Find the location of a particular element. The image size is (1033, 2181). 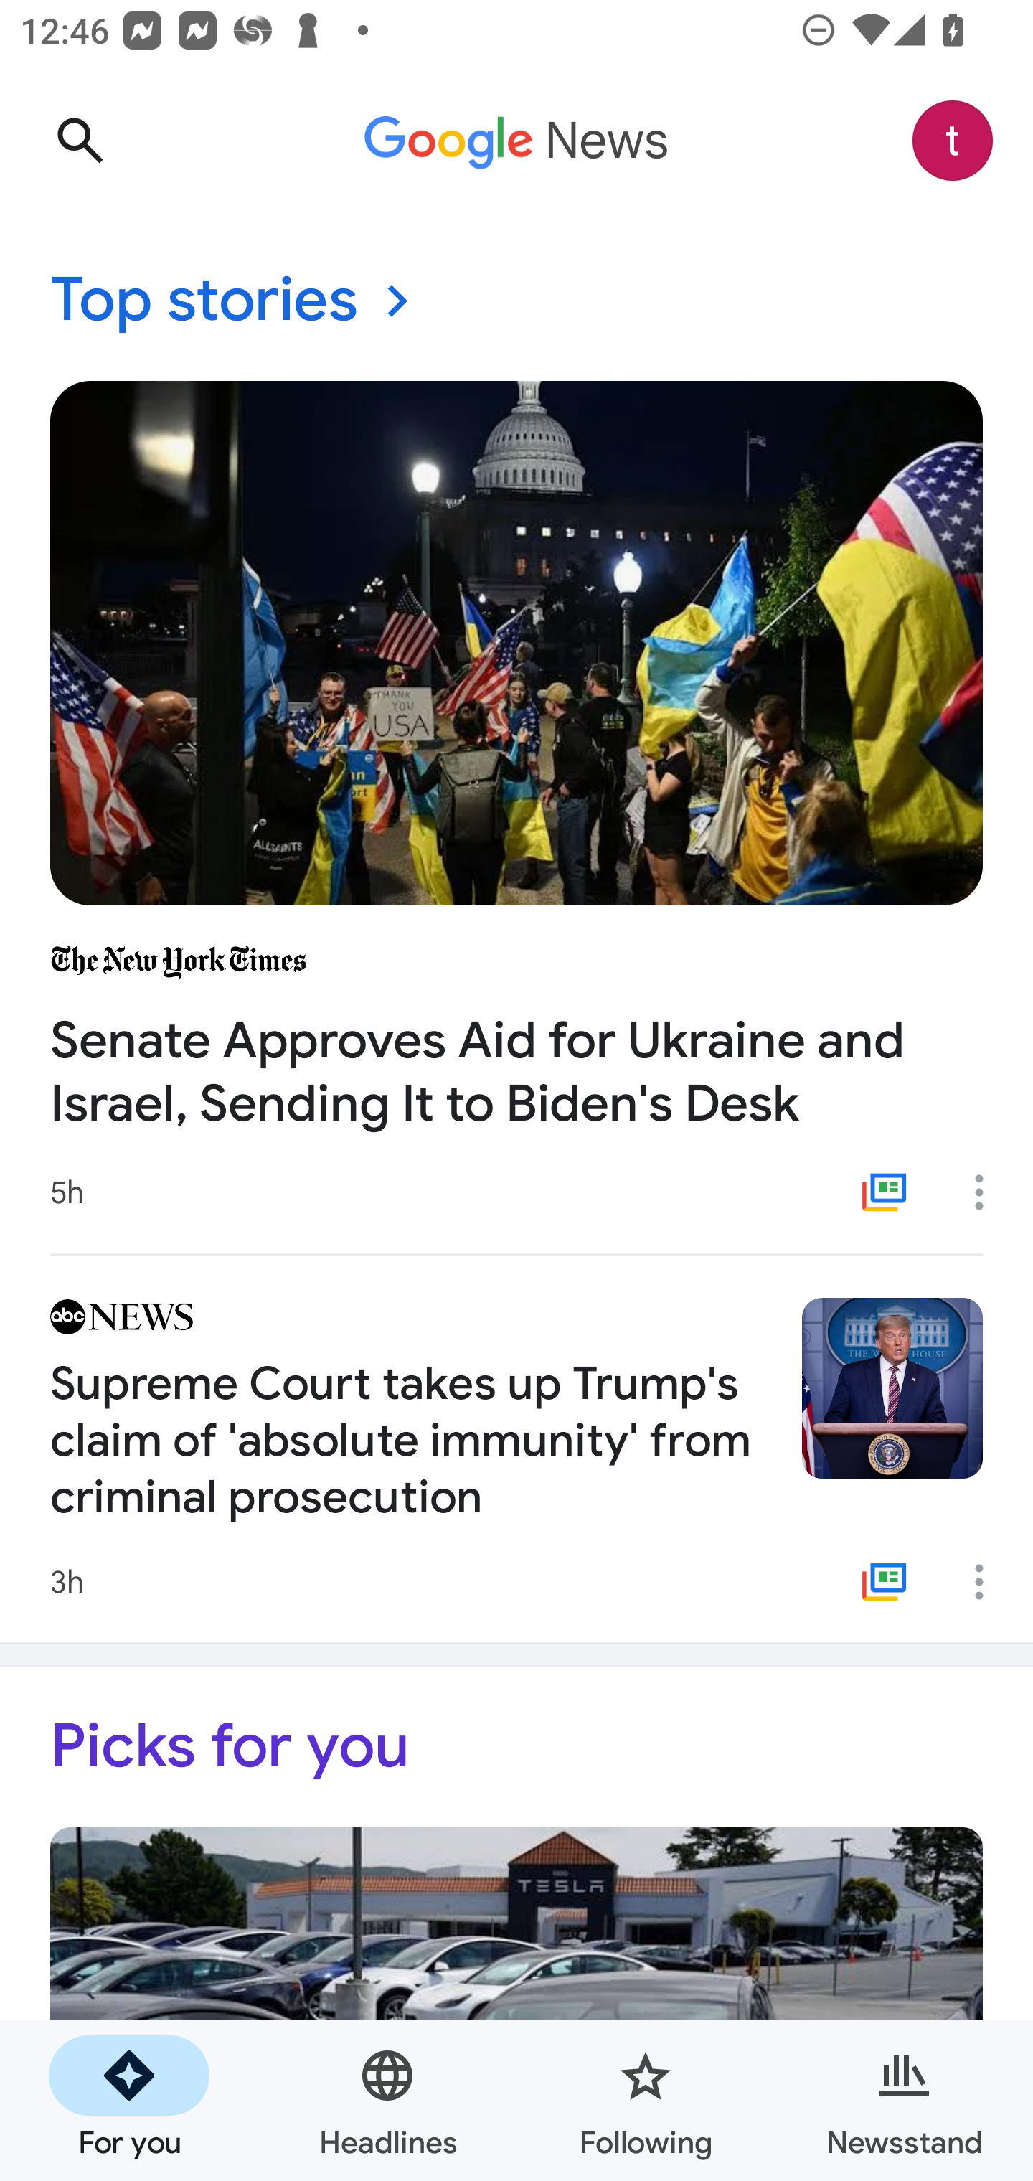

For you is located at coordinates (129, 2101).